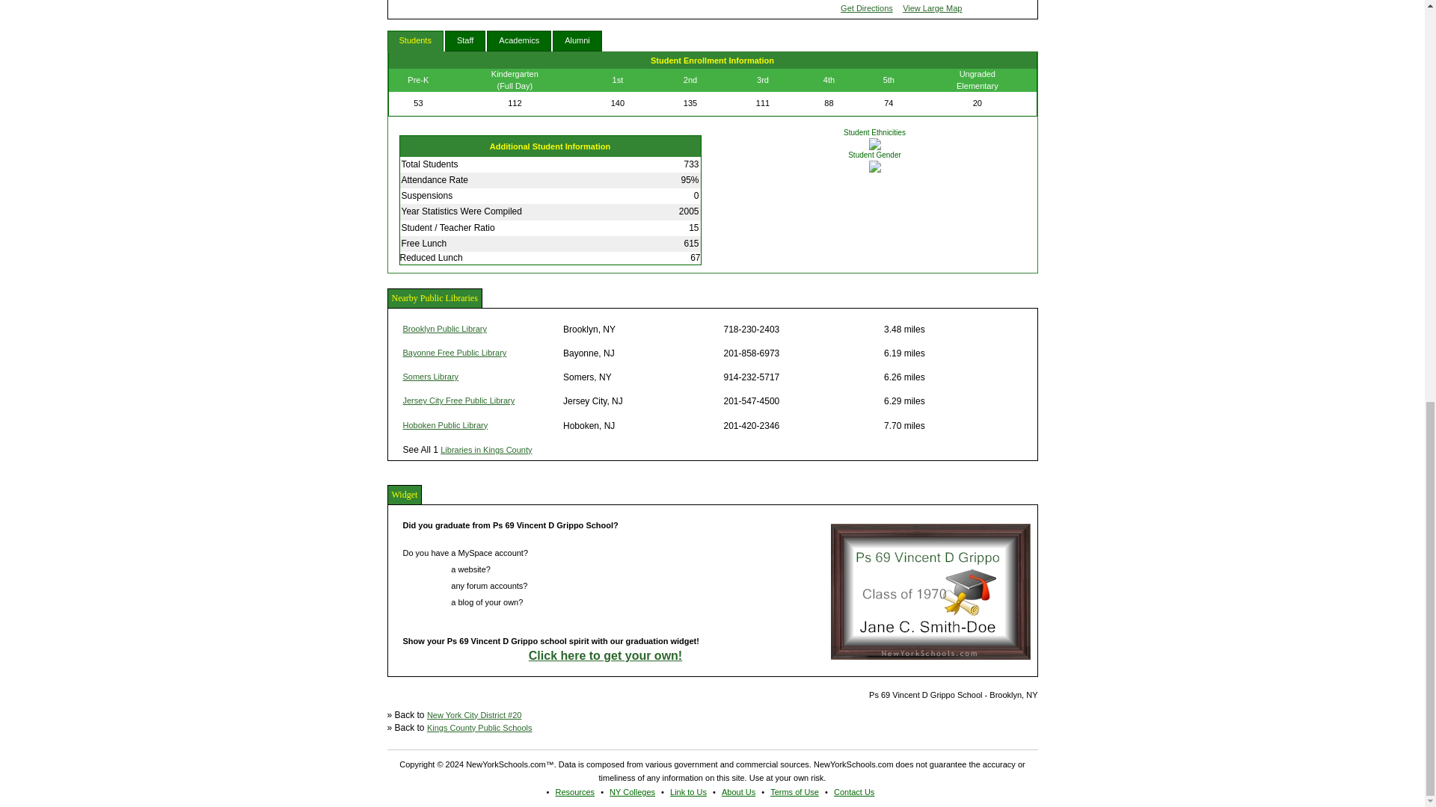 The height and width of the screenshot is (807, 1436). I want to click on Students, so click(416, 41).